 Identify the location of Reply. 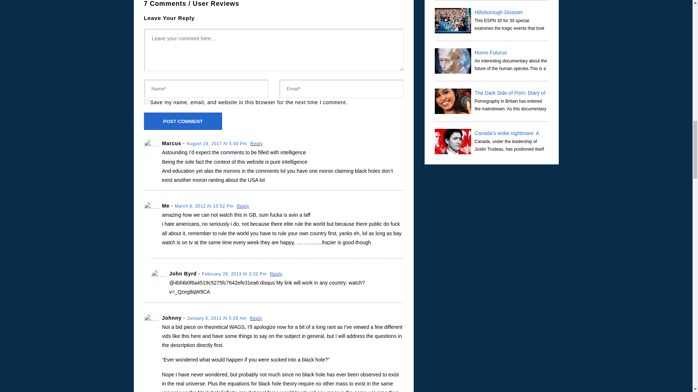
(257, 143).